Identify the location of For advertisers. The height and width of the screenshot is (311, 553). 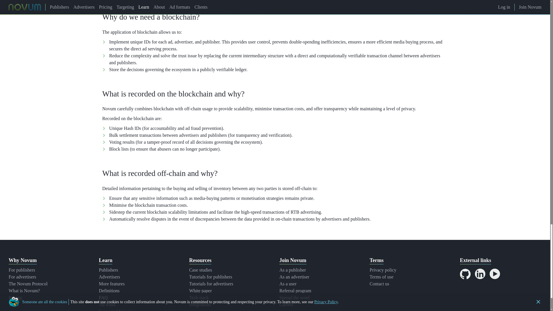
(22, 276).